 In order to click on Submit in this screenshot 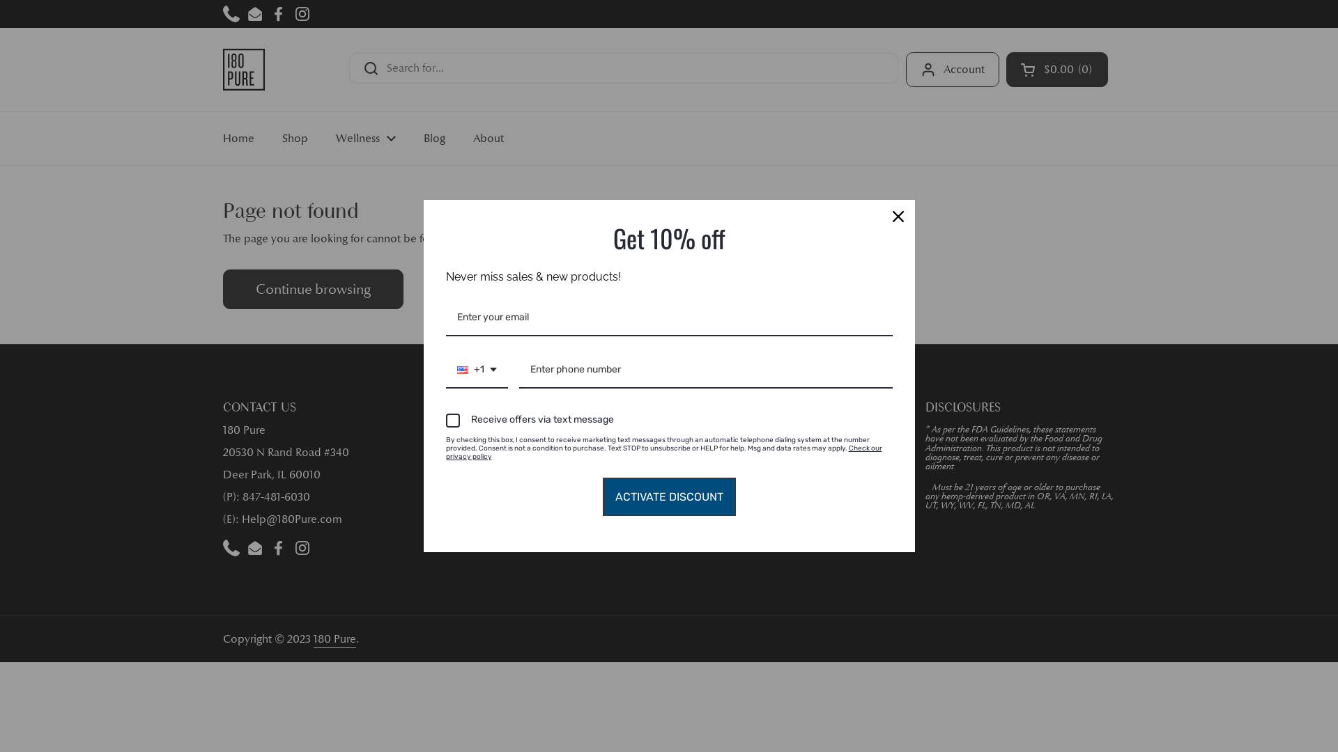, I will do `click(863, 451)`.